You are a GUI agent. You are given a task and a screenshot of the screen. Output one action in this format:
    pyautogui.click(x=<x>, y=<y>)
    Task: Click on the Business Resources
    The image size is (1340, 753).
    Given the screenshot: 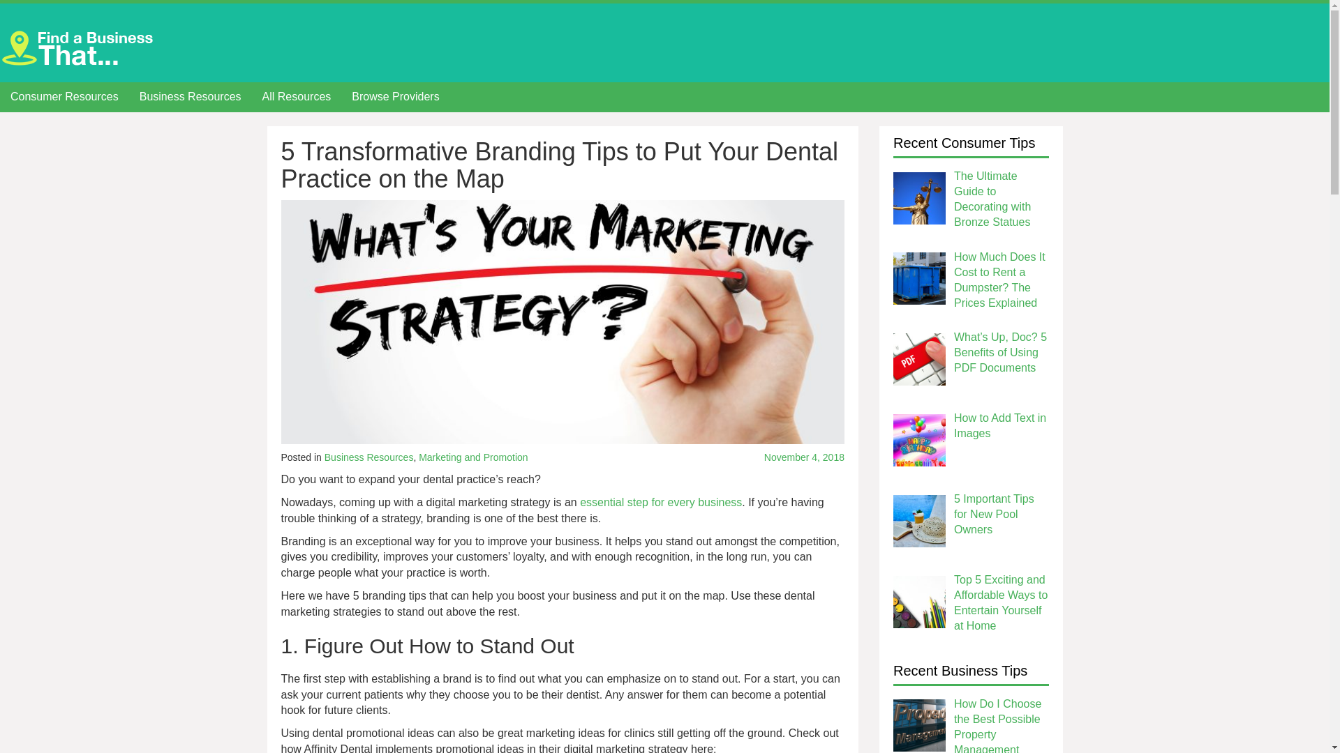 What is the action you would take?
    pyautogui.click(x=190, y=98)
    